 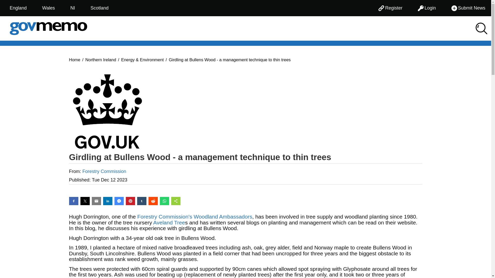 What do you see at coordinates (75, 59) in the screenshot?
I see `Home` at bounding box center [75, 59].